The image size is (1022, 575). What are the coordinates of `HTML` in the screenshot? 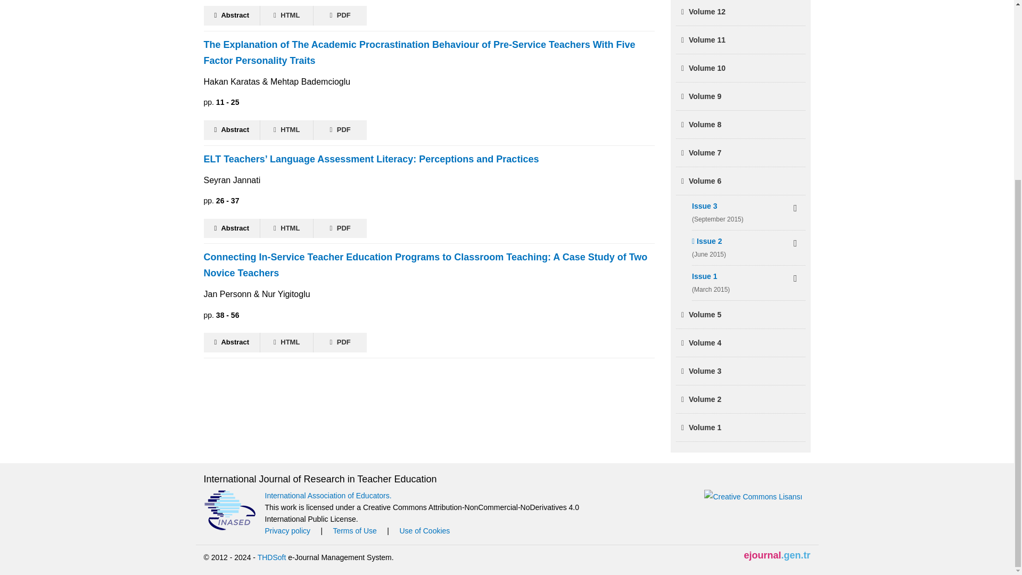 It's located at (287, 343).